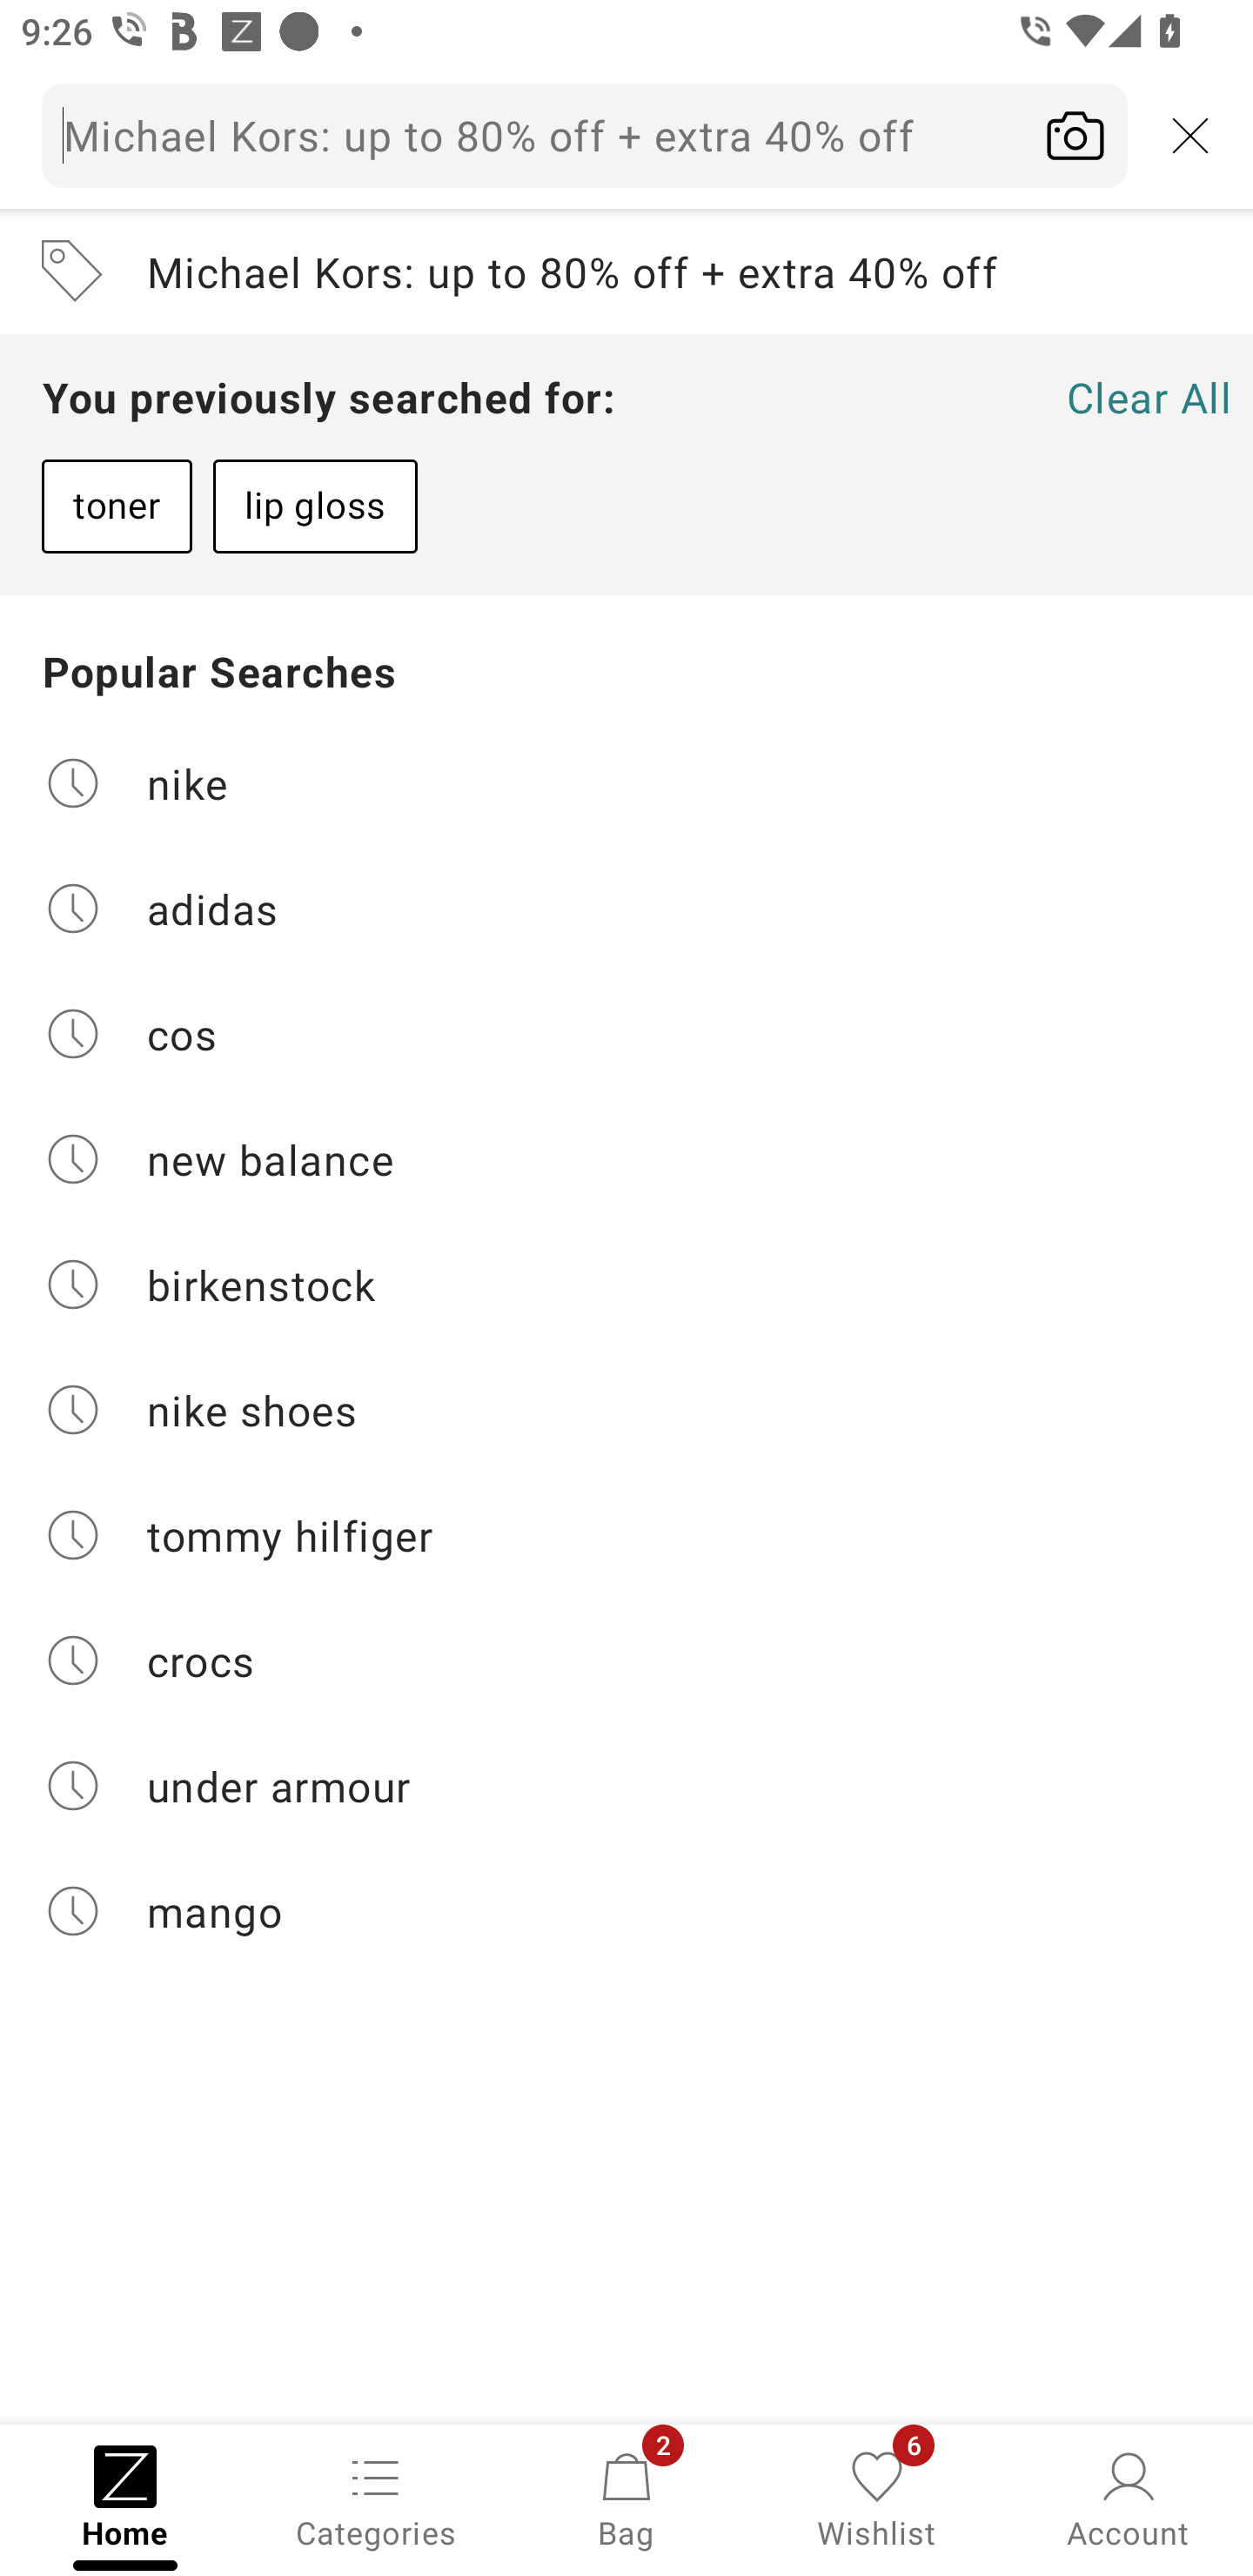 Image resolution: width=1253 pixels, height=2576 pixels. I want to click on mango, so click(626, 1911).